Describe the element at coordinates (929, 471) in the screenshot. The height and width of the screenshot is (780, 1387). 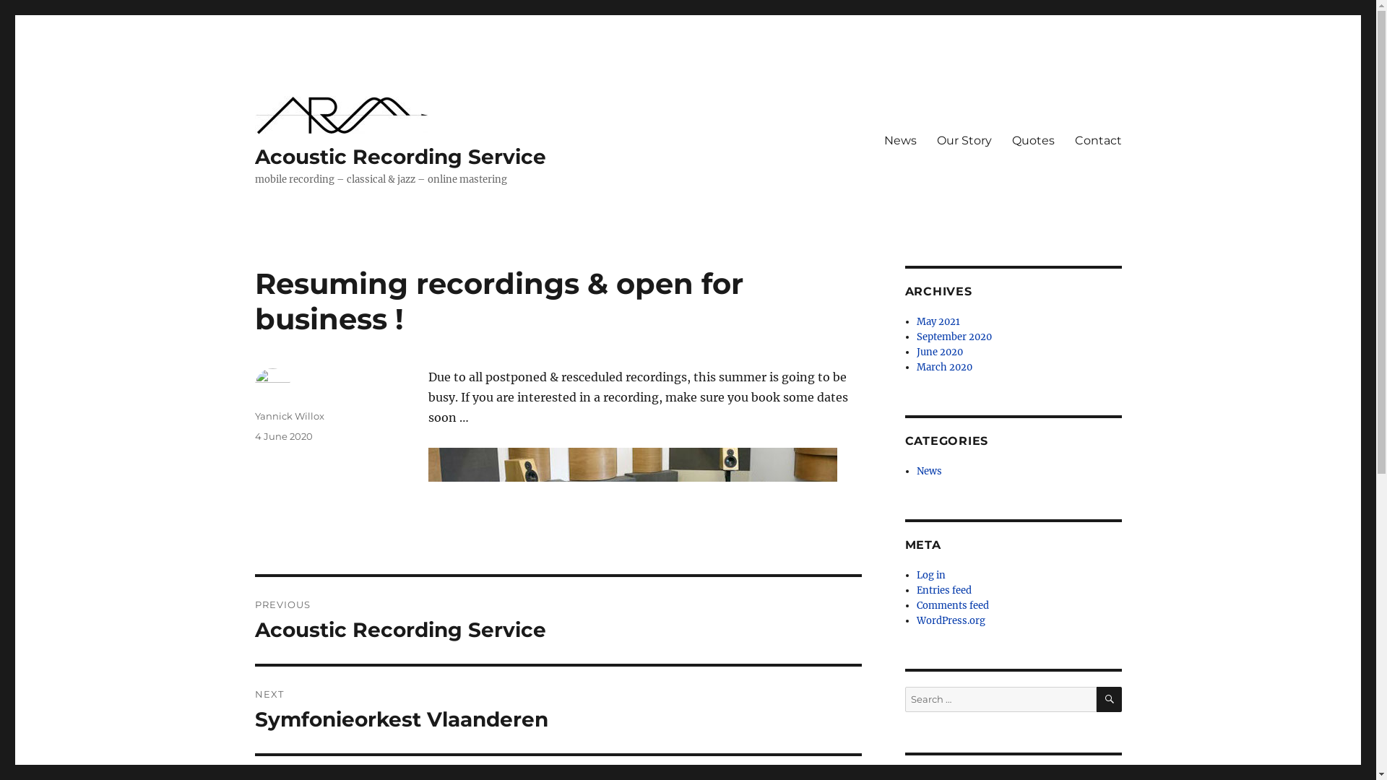
I see `News` at that location.